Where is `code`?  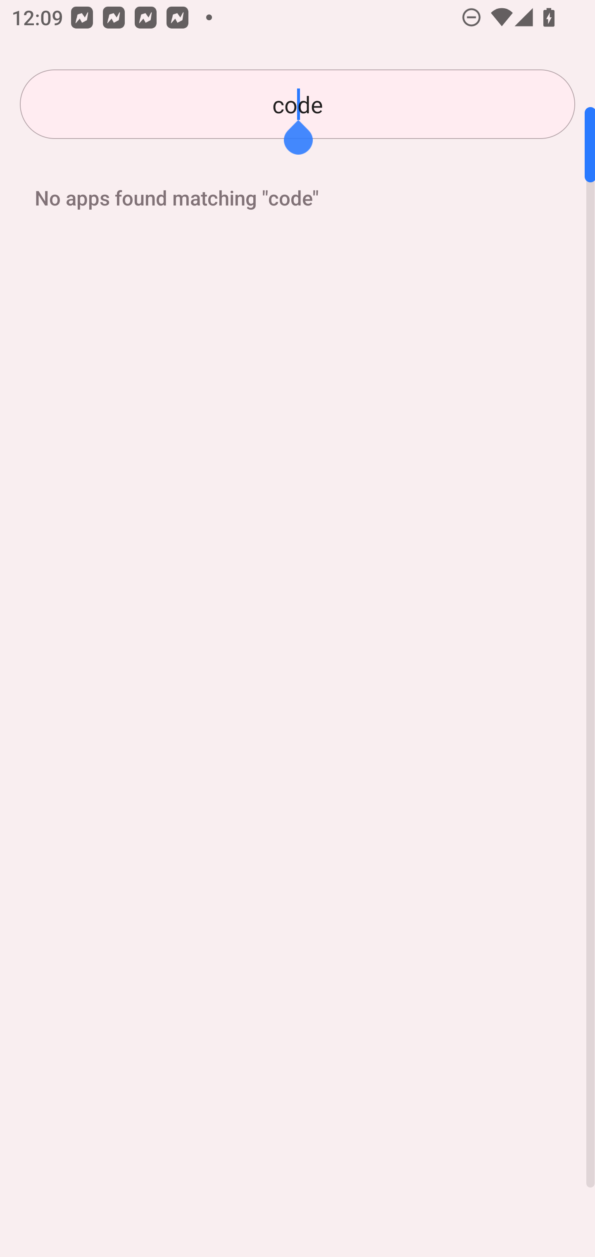 code is located at coordinates (297, 104).